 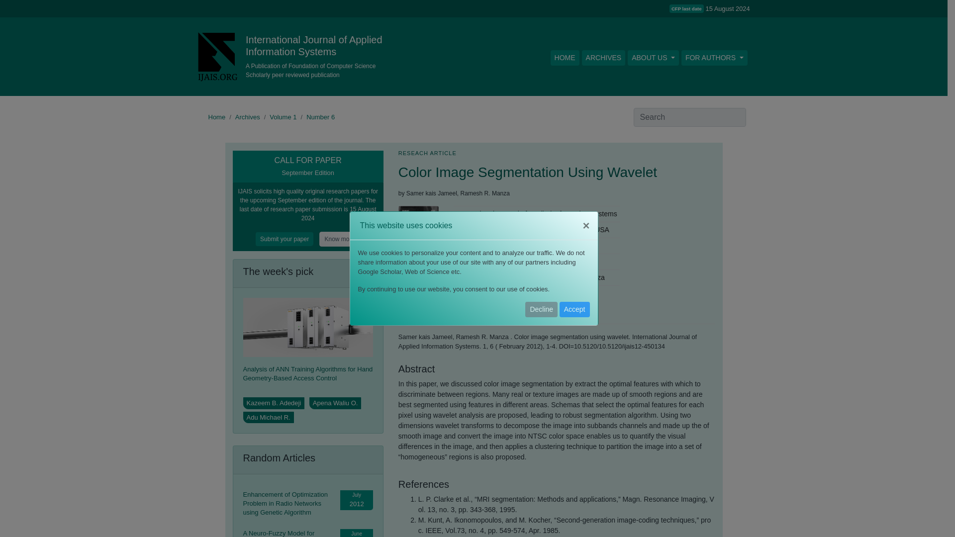 I want to click on ACMRef, so click(x=417, y=318).